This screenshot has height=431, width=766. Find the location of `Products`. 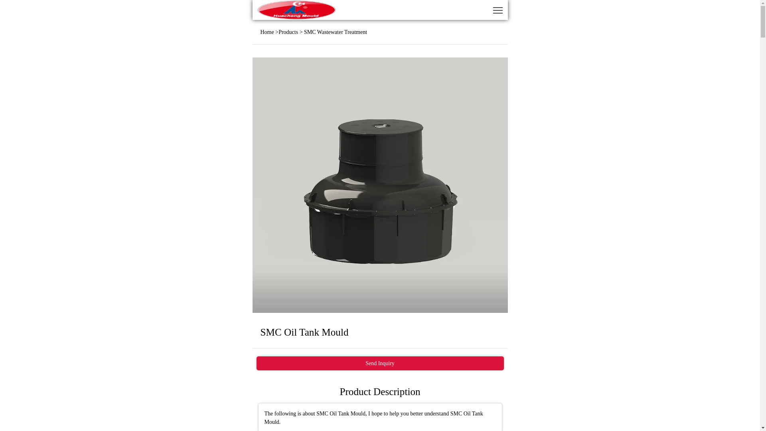

Products is located at coordinates (288, 32).